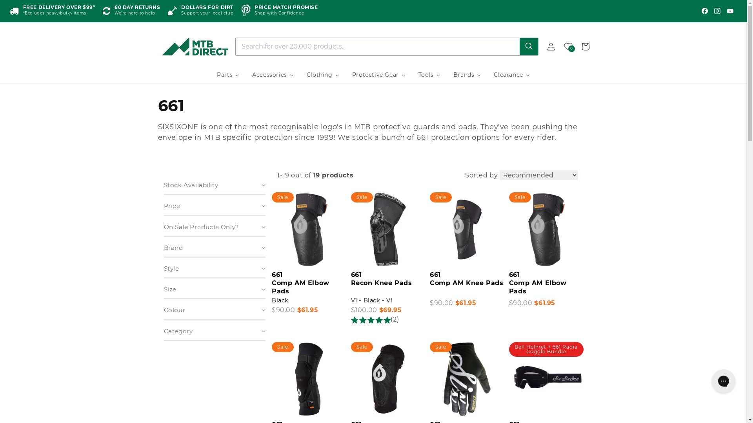 The image size is (753, 423). What do you see at coordinates (515, 275) in the screenshot?
I see `661` at bounding box center [515, 275].